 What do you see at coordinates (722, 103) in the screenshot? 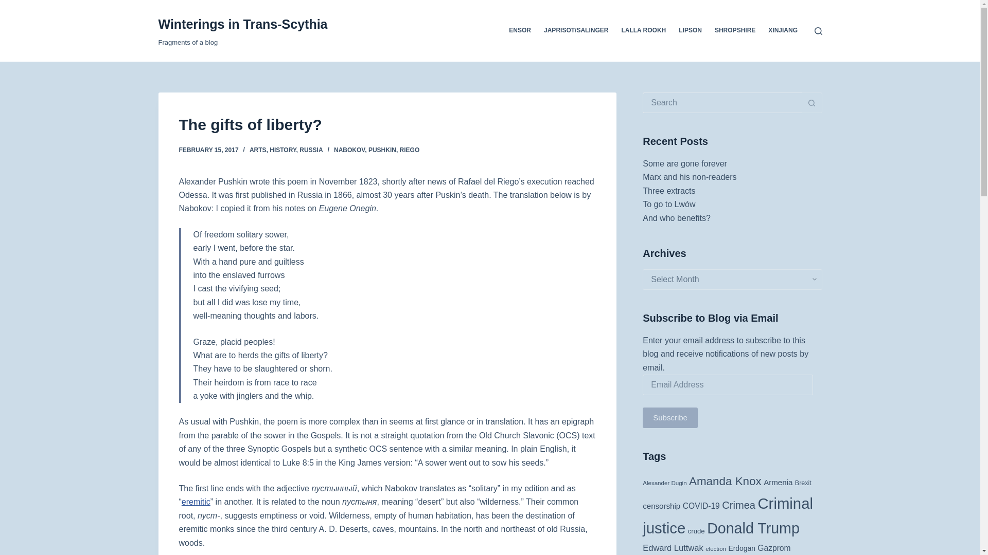
I see `Search for...` at bounding box center [722, 103].